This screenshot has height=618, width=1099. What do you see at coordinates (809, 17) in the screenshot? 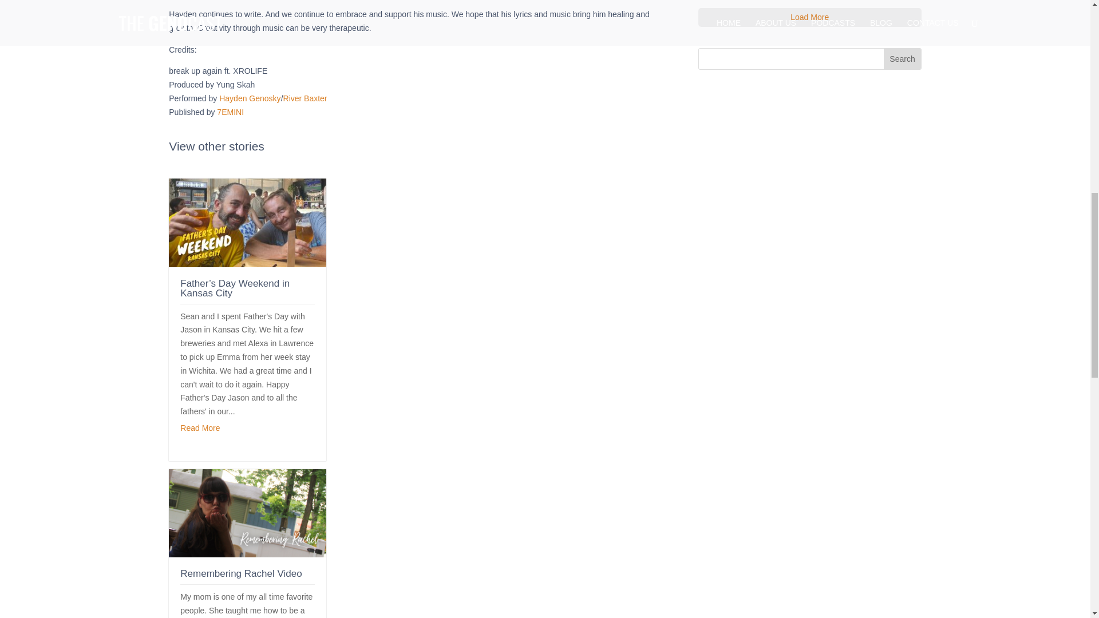
I see `Load More` at bounding box center [809, 17].